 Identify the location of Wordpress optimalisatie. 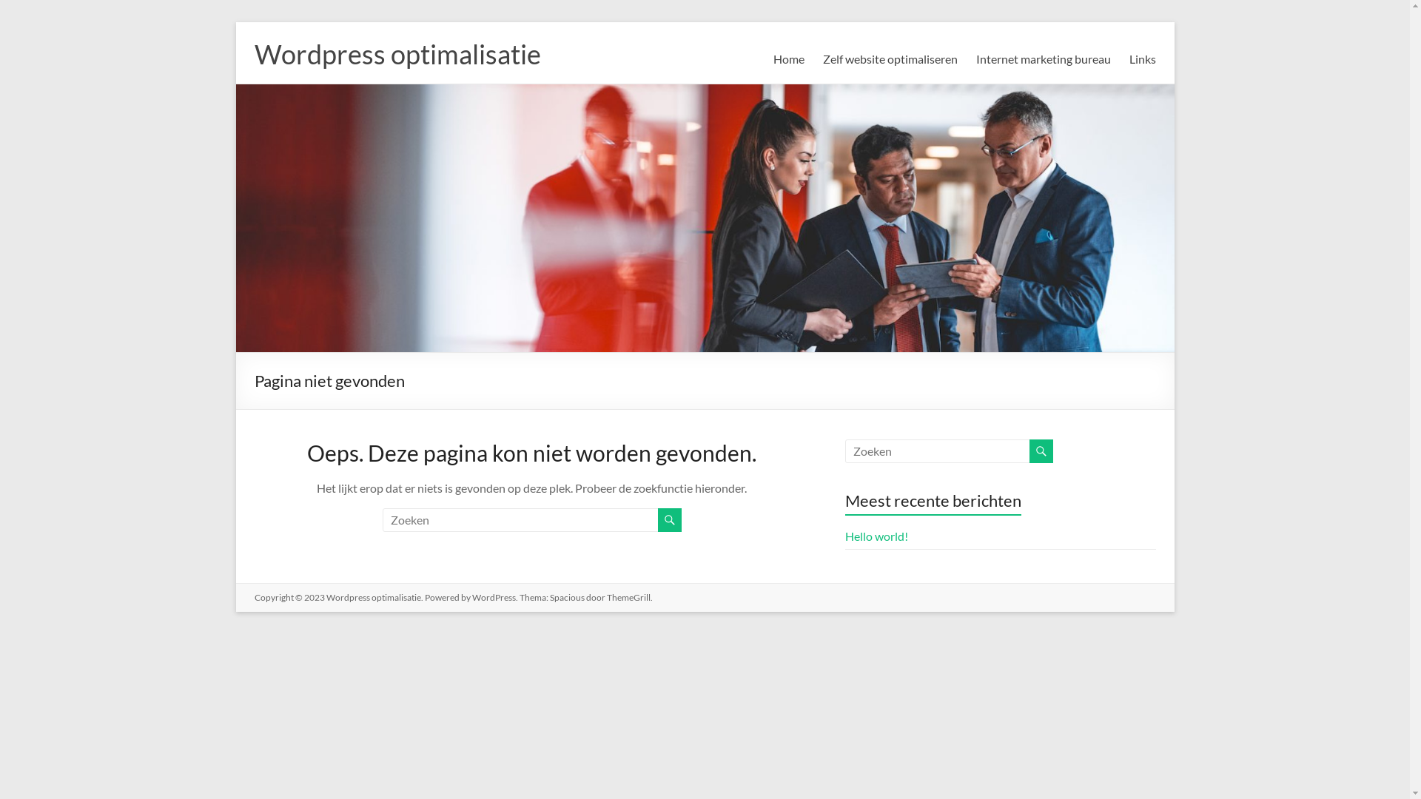
(373, 598).